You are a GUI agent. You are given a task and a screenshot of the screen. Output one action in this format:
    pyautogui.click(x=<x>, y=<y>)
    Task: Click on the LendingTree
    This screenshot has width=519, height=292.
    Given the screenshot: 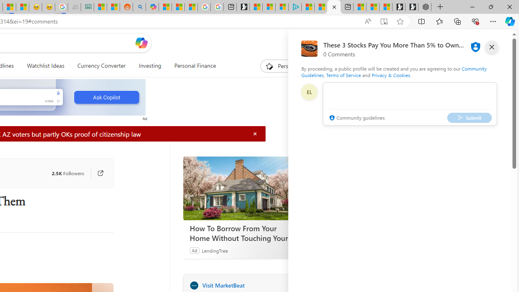 What is the action you would take?
    pyautogui.click(x=214, y=250)
    